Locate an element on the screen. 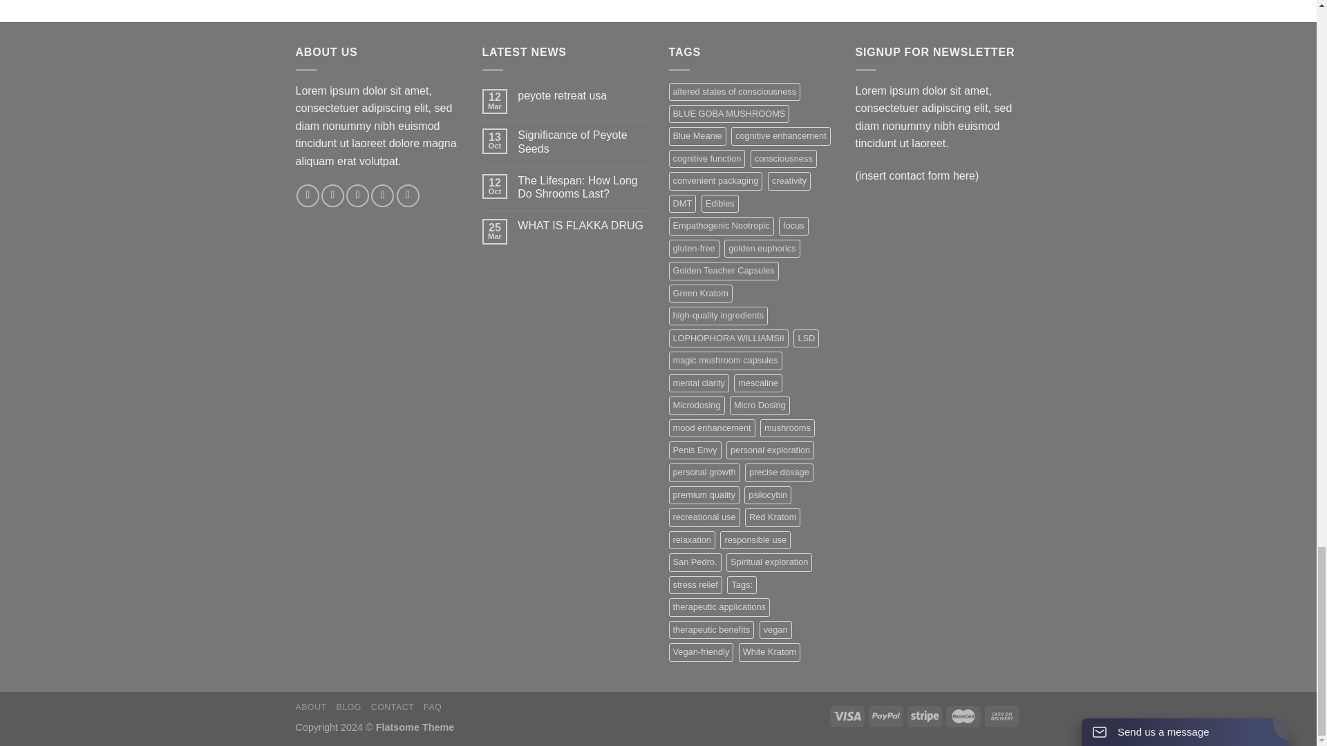 This screenshot has width=1327, height=746. Follow on Instagram is located at coordinates (332, 195).